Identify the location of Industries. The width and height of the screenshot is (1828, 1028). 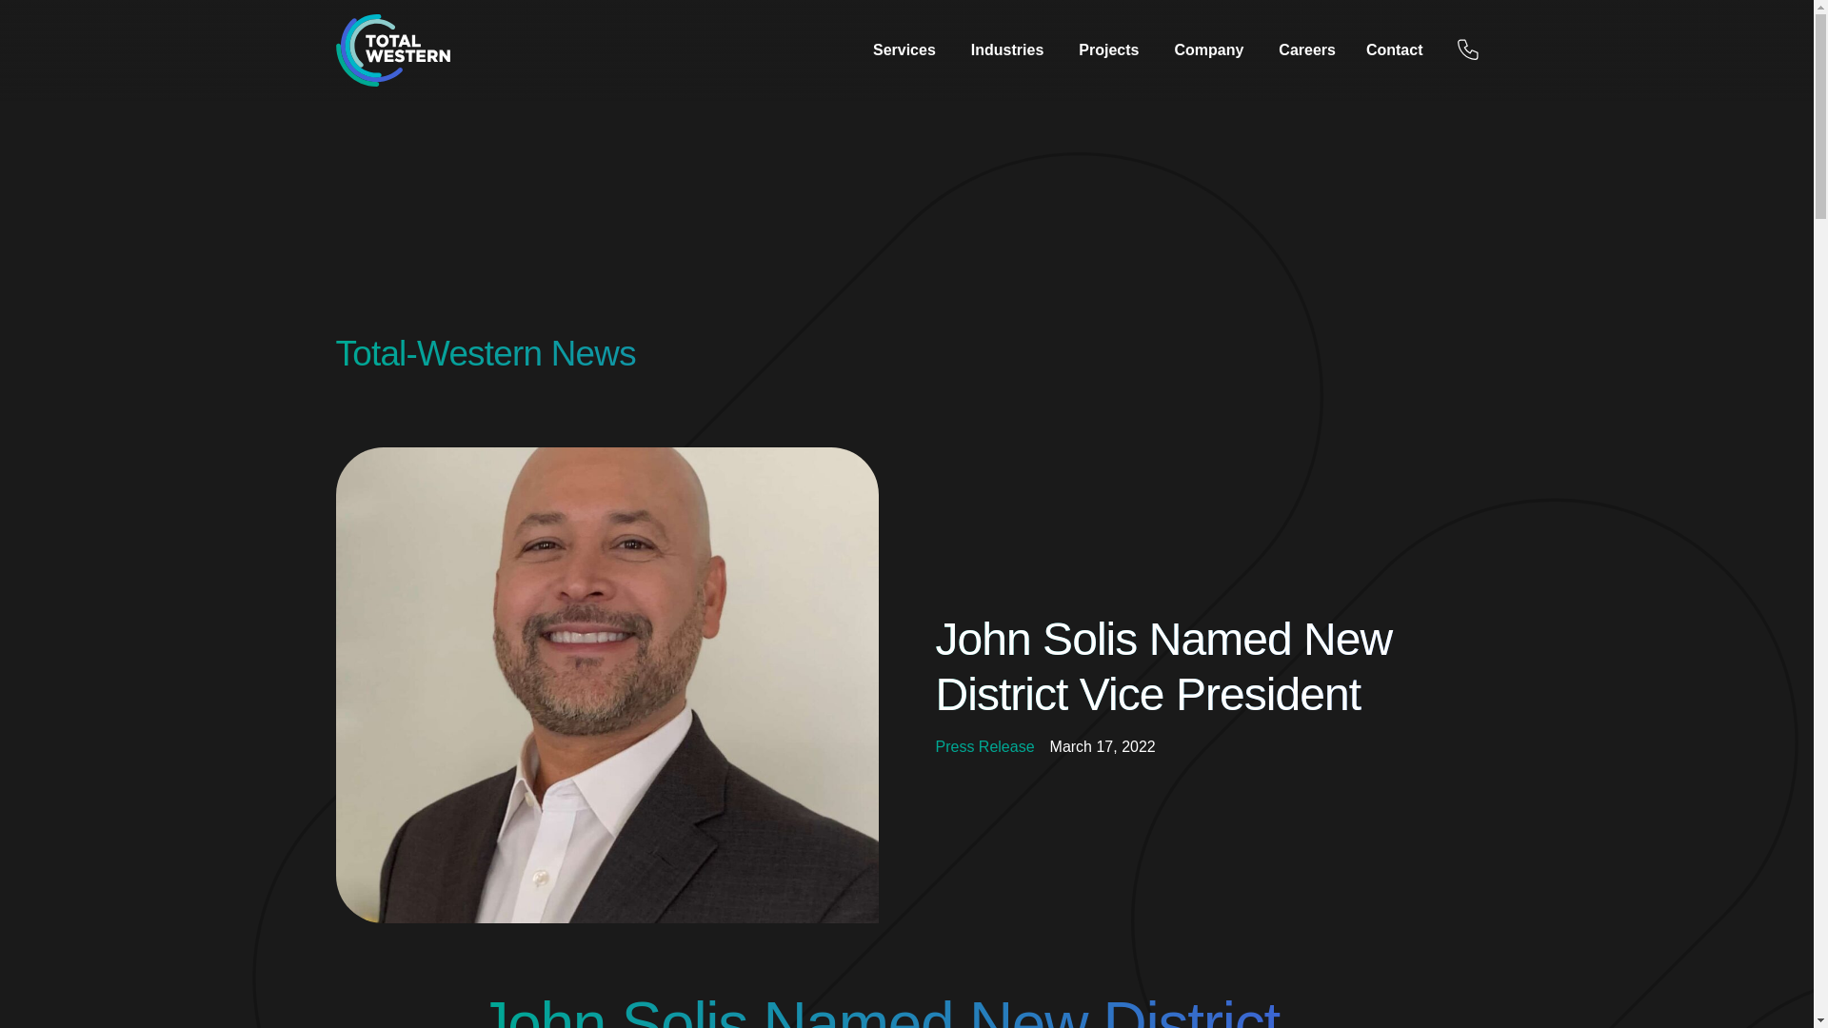
(1007, 49).